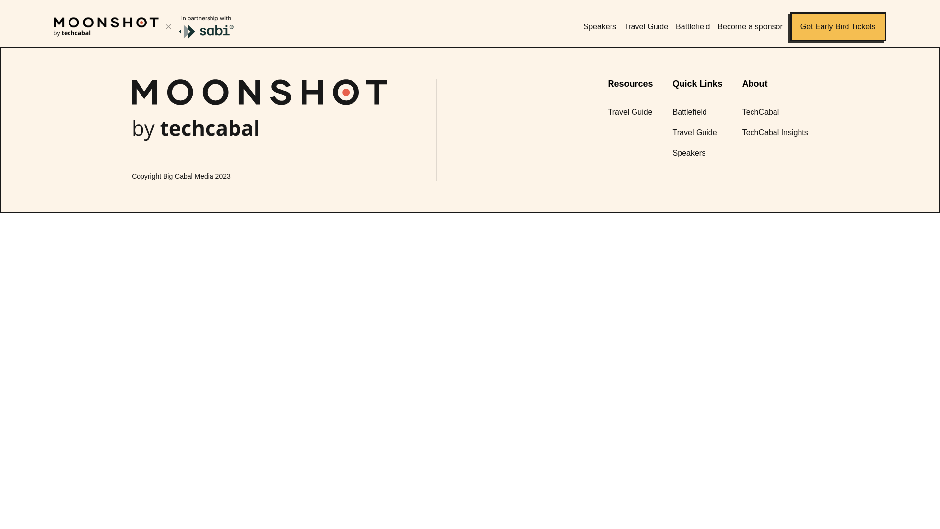  What do you see at coordinates (695, 132) in the screenshot?
I see `Travel Guide` at bounding box center [695, 132].